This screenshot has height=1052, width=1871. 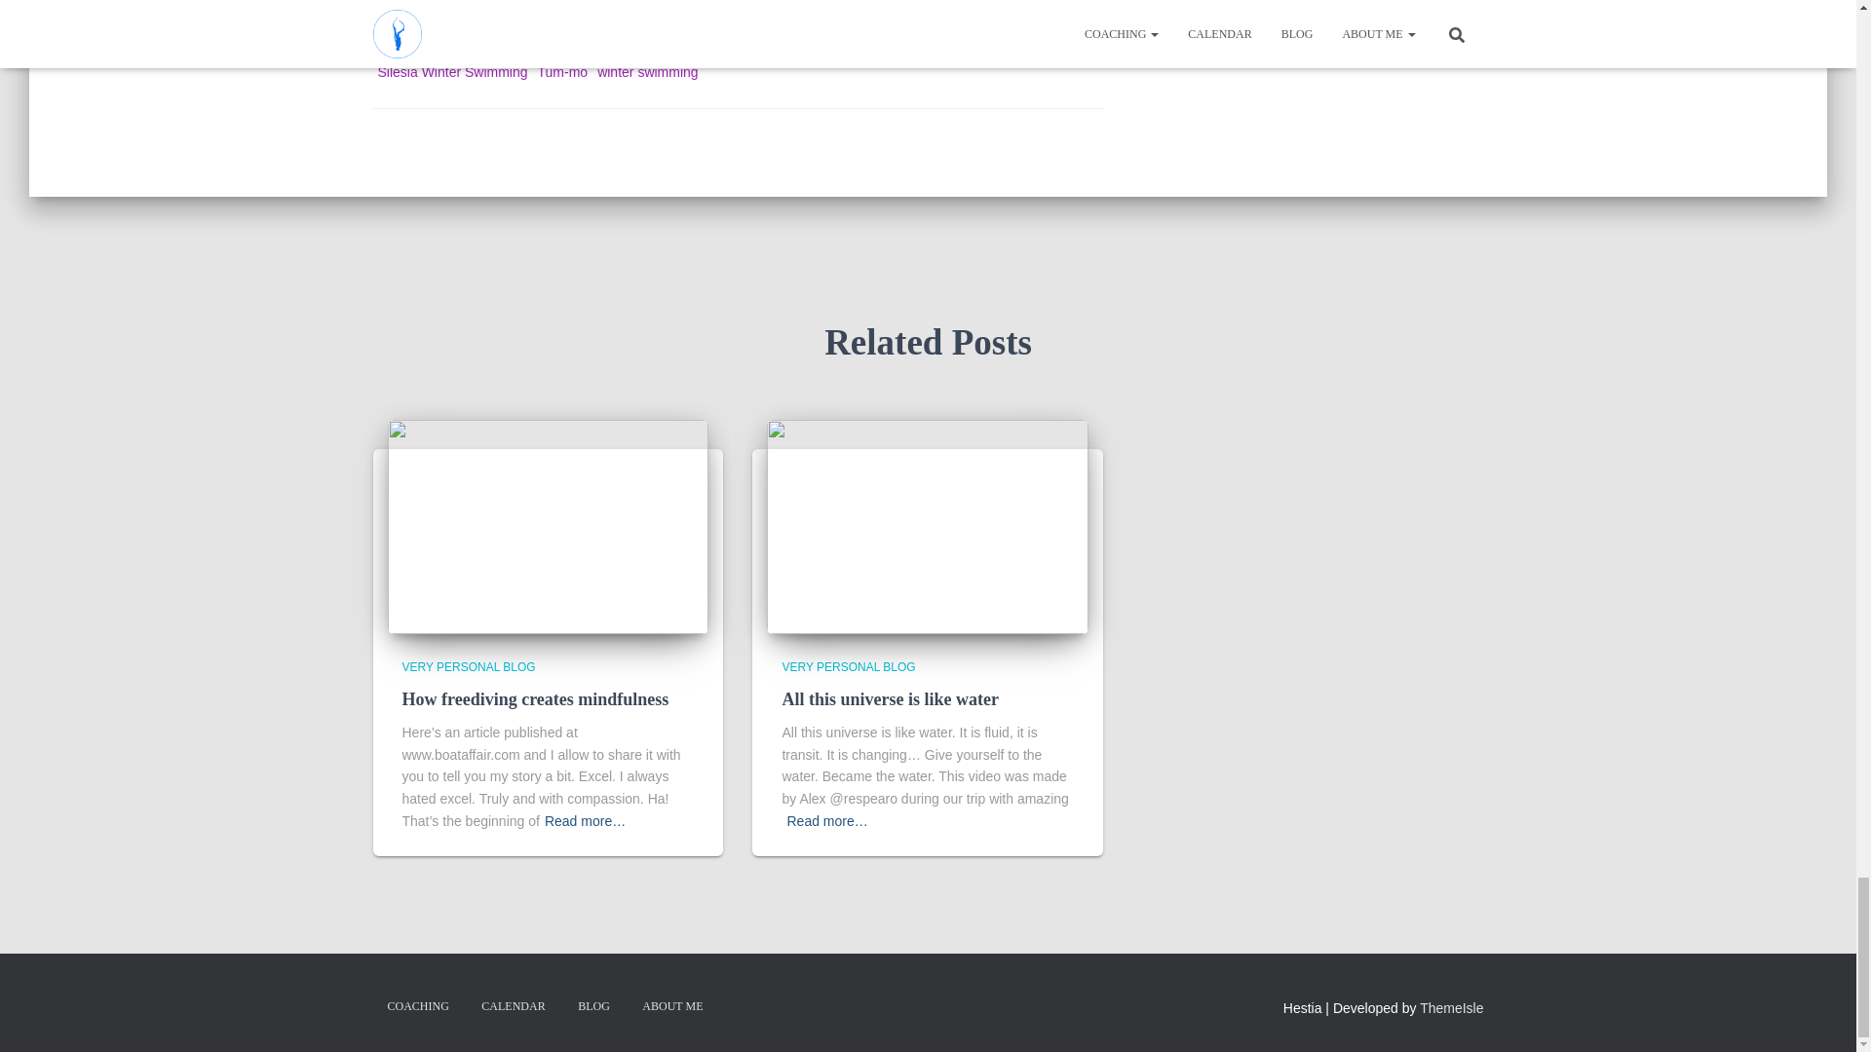 I want to click on How freediving creates mindfulness, so click(x=548, y=526).